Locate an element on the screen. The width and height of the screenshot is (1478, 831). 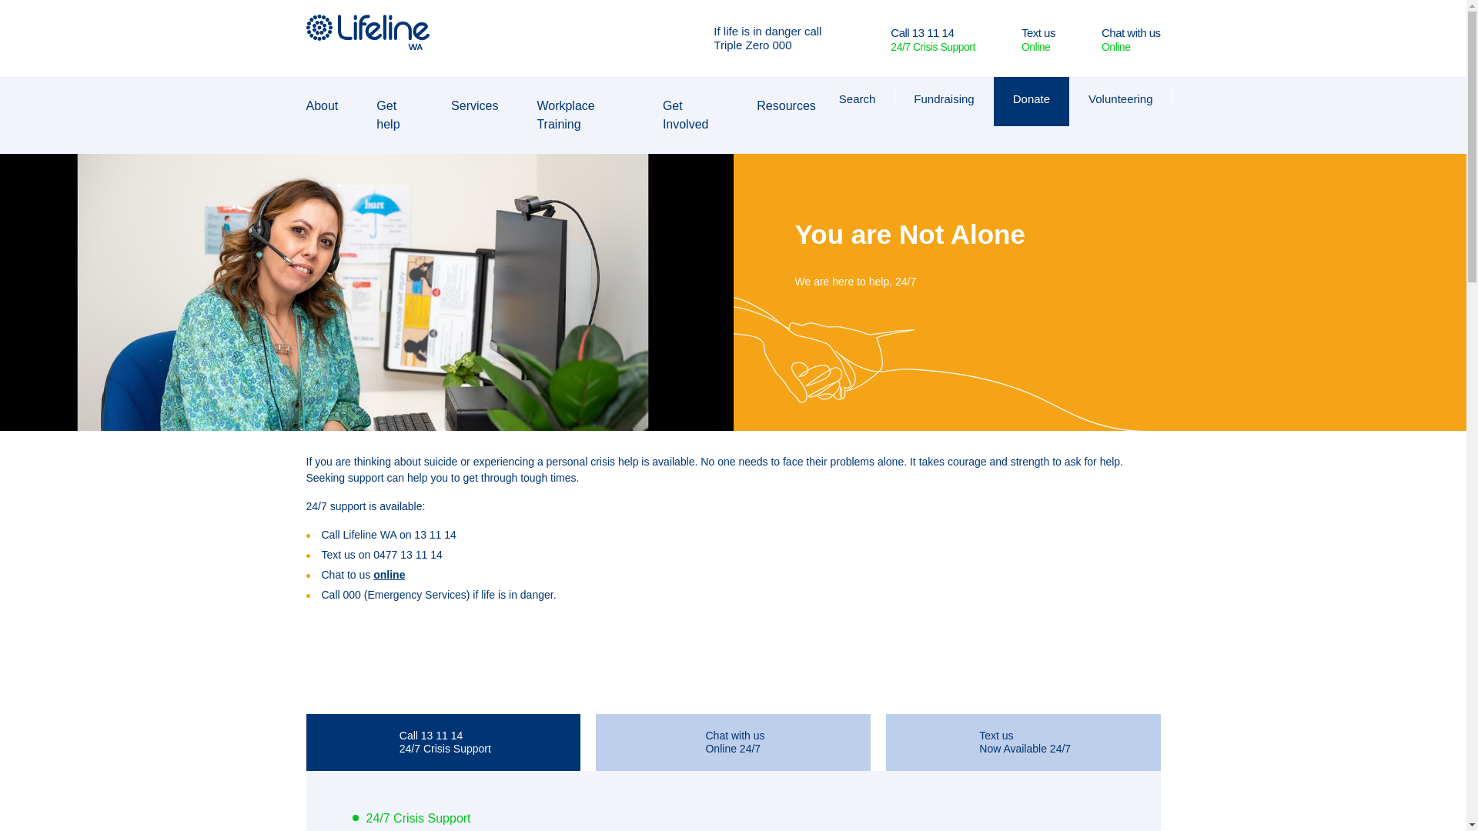
Services is located at coordinates (482, 106).